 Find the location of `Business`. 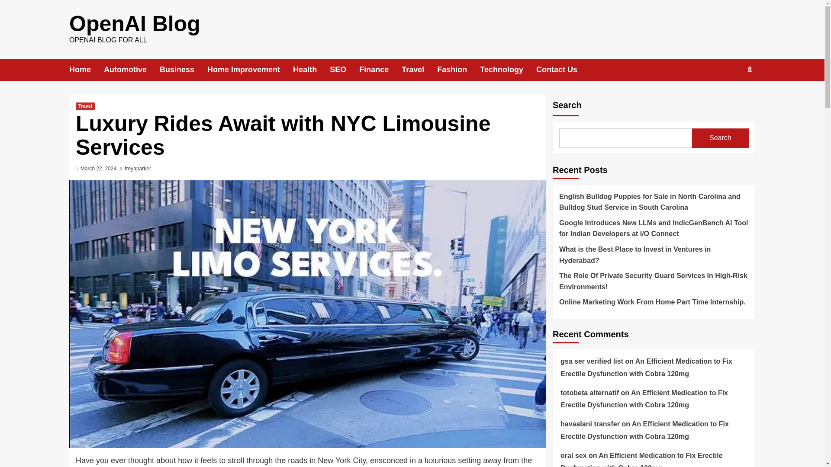

Business is located at coordinates (183, 70).